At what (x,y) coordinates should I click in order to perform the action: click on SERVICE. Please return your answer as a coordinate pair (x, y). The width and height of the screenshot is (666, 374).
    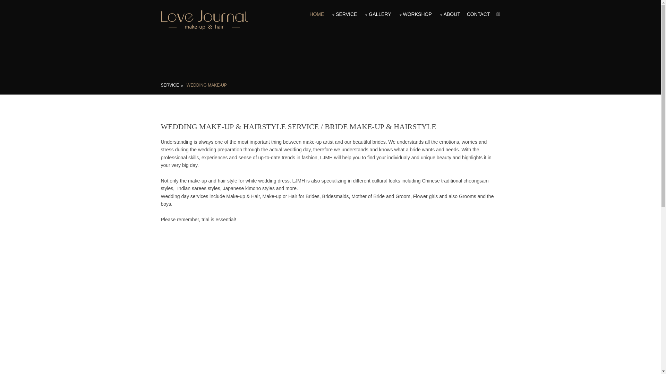
    Looking at the image, I should click on (344, 14).